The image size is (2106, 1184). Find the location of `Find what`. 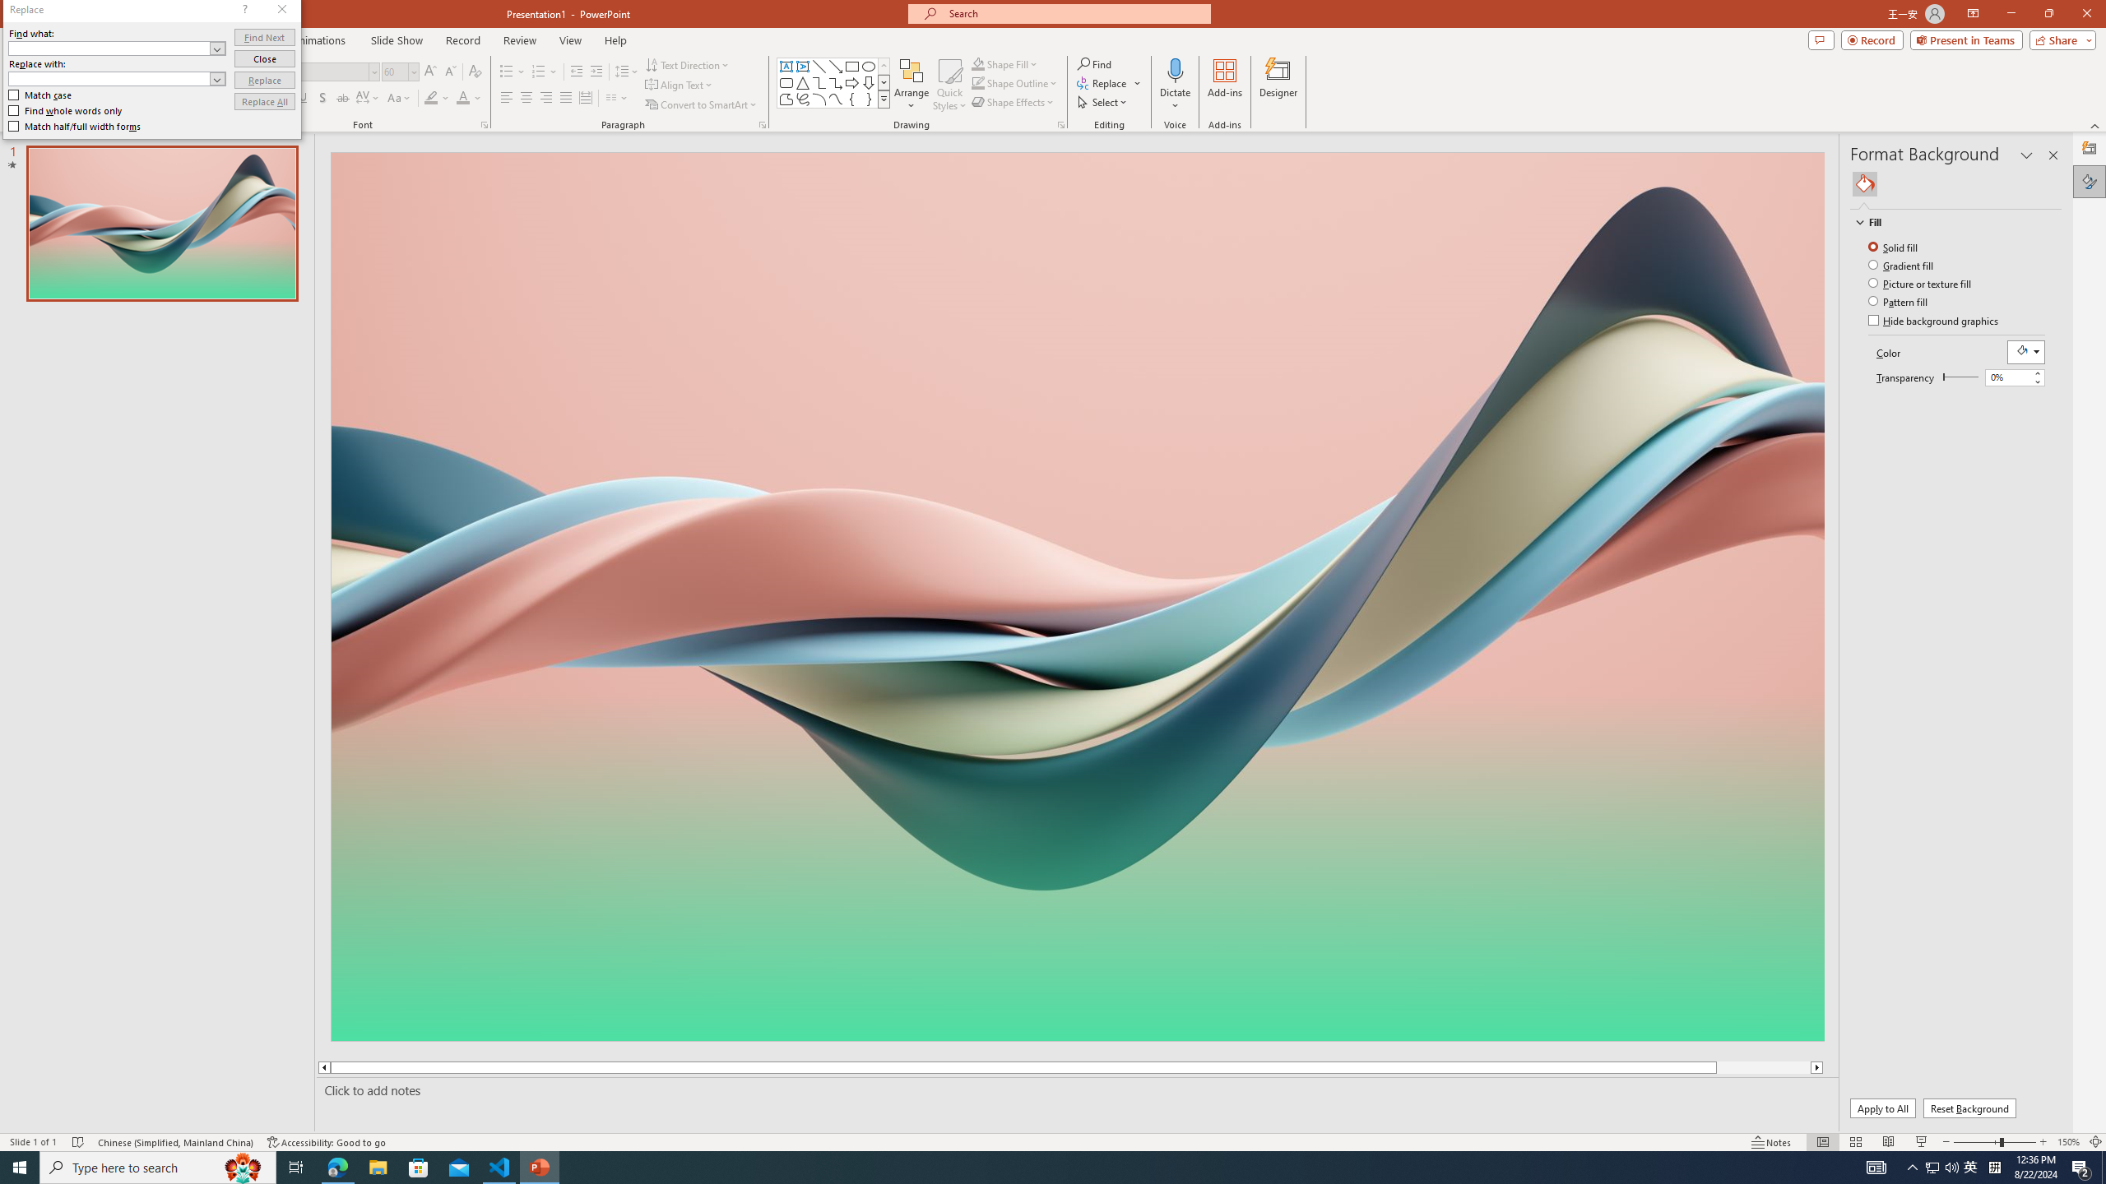

Find what is located at coordinates (117, 48).